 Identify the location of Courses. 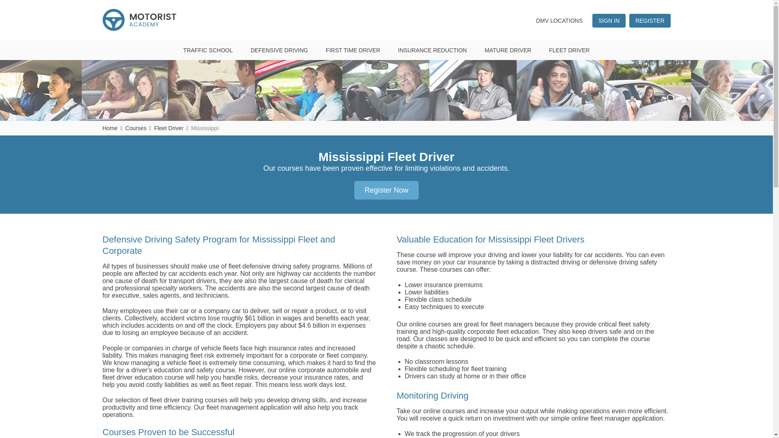
(136, 128).